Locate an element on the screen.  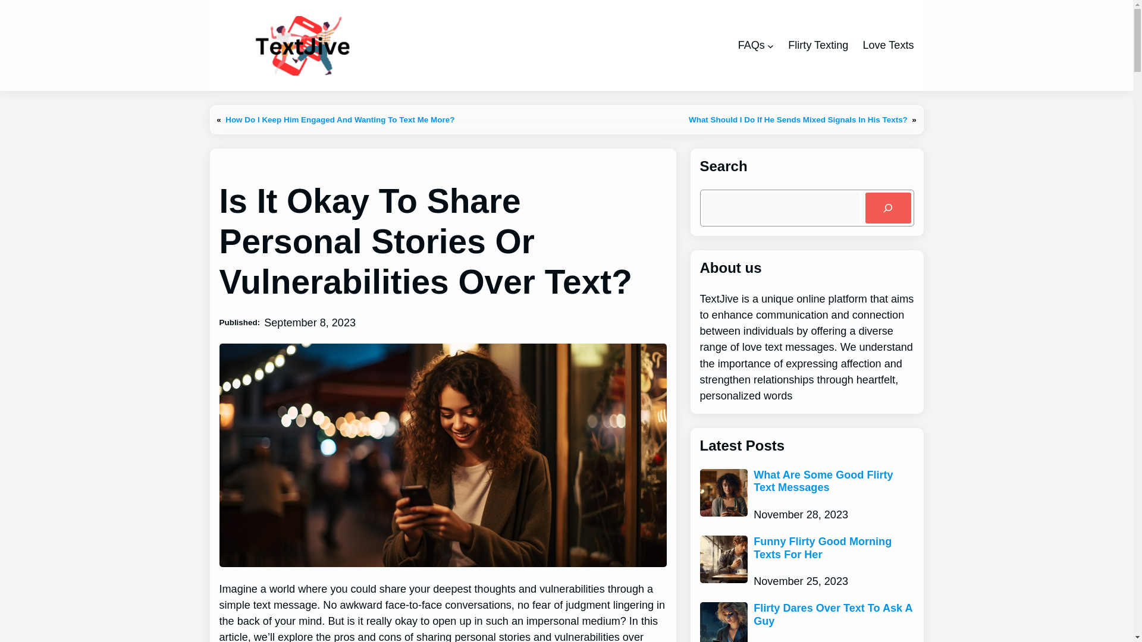
How Do I Keep Him Engaged And Wanting To Text Me More? is located at coordinates (340, 120).